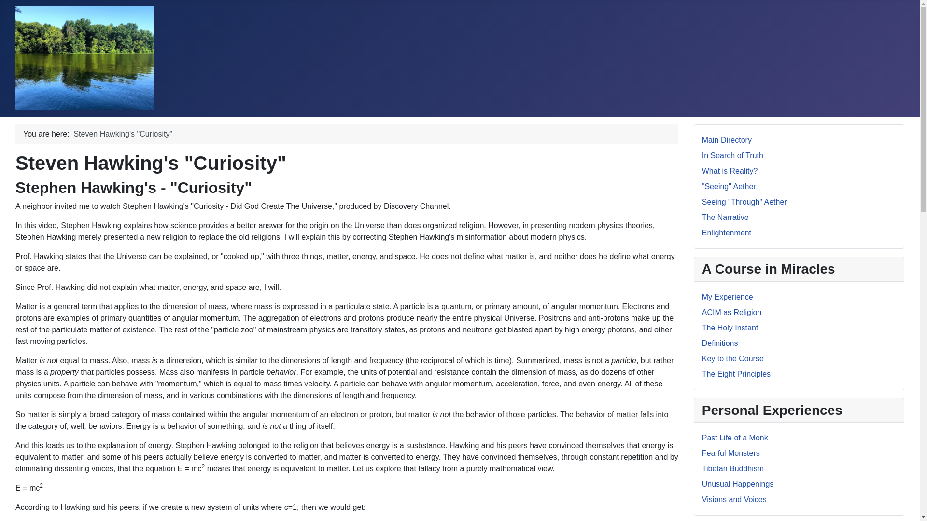 This screenshot has width=927, height=521. Describe the element at coordinates (734, 500) in the screenshot. I see `Visions and Voices` at that location.